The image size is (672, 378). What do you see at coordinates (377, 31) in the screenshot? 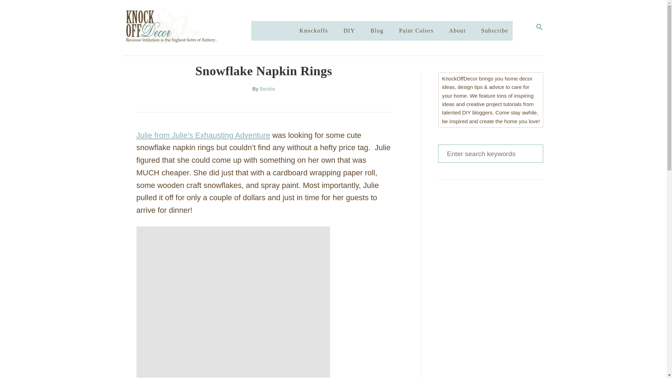
I see `Blog` at bounding box center [377, 31].